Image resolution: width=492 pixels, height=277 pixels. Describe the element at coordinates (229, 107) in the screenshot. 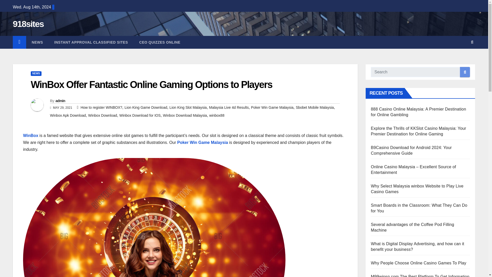

I see `Malaysia Live 4d Results` at that location.